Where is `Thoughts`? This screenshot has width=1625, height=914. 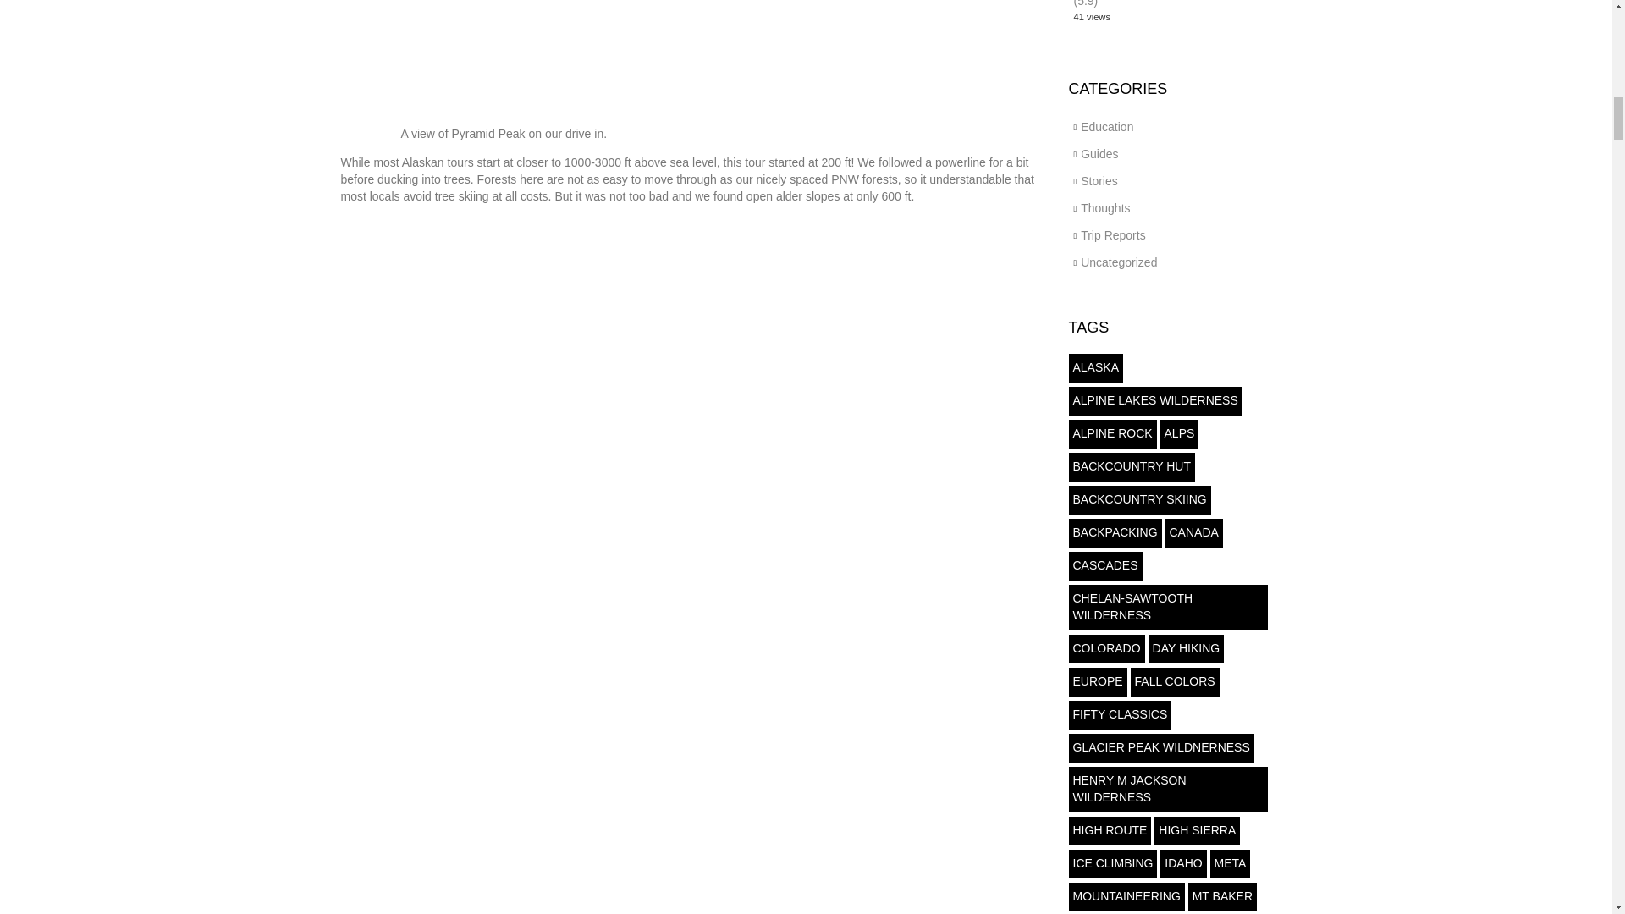
Thoughts is located at coordinates (1104, 207).